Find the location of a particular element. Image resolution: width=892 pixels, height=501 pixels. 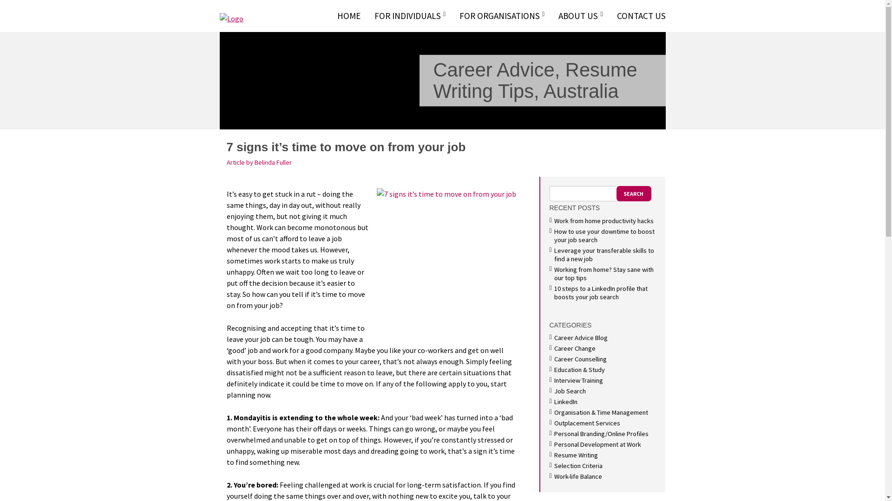

Resume Writing is located at coordinates (576, 455).